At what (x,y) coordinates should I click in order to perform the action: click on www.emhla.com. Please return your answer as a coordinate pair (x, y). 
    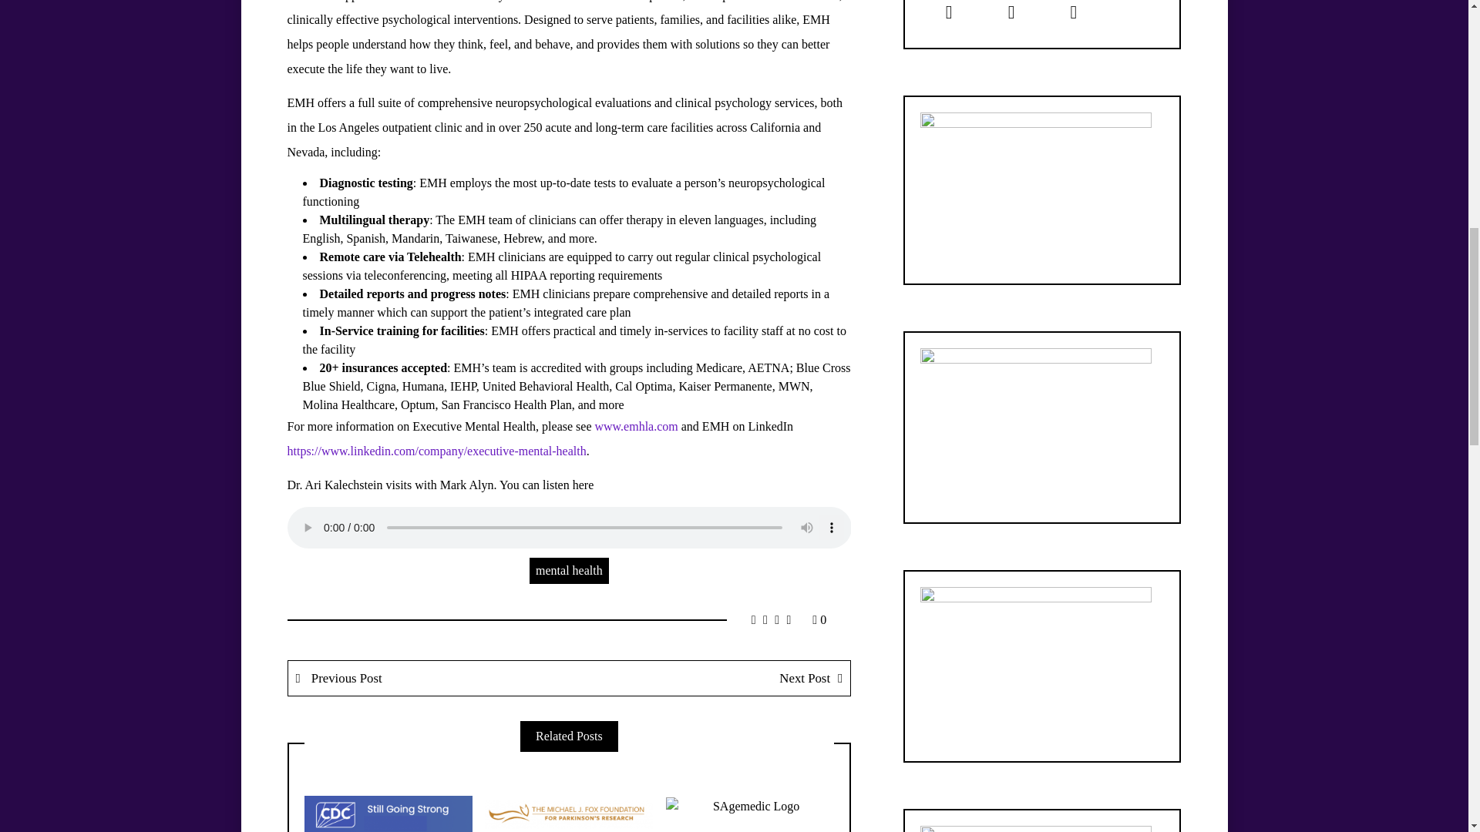
    Looking at the image, I should click on (636, 426).